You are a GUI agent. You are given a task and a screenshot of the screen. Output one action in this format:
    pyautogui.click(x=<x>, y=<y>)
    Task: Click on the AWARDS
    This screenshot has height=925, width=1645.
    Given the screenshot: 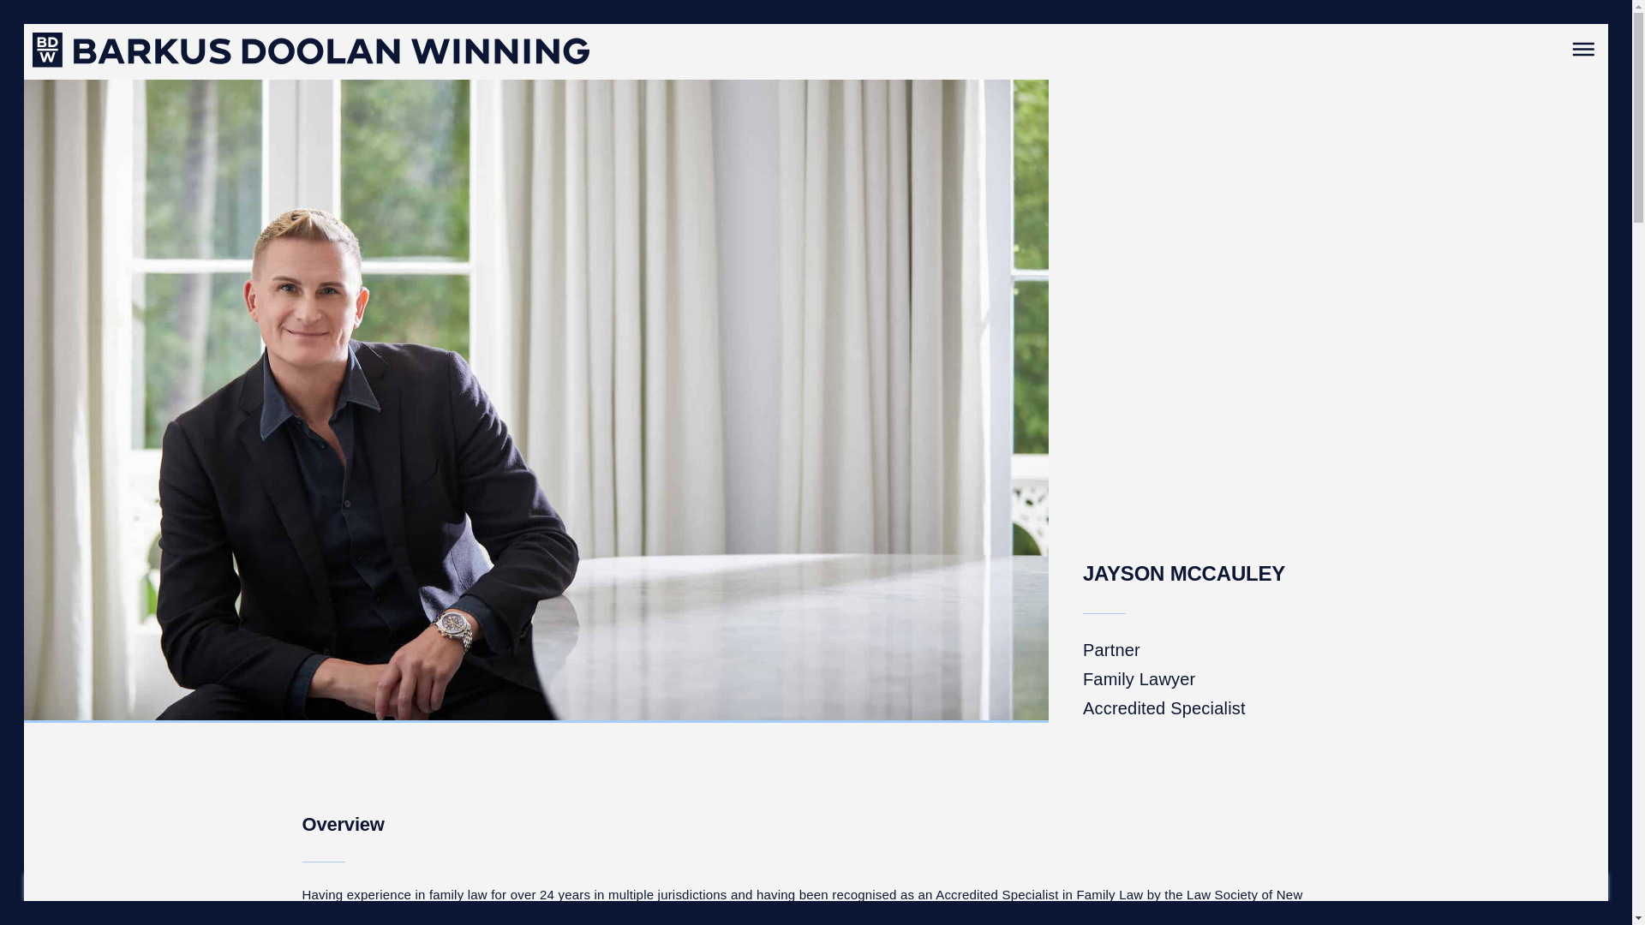 What is the action you would take?
    pyautogui.click(x=679, y=888)
    